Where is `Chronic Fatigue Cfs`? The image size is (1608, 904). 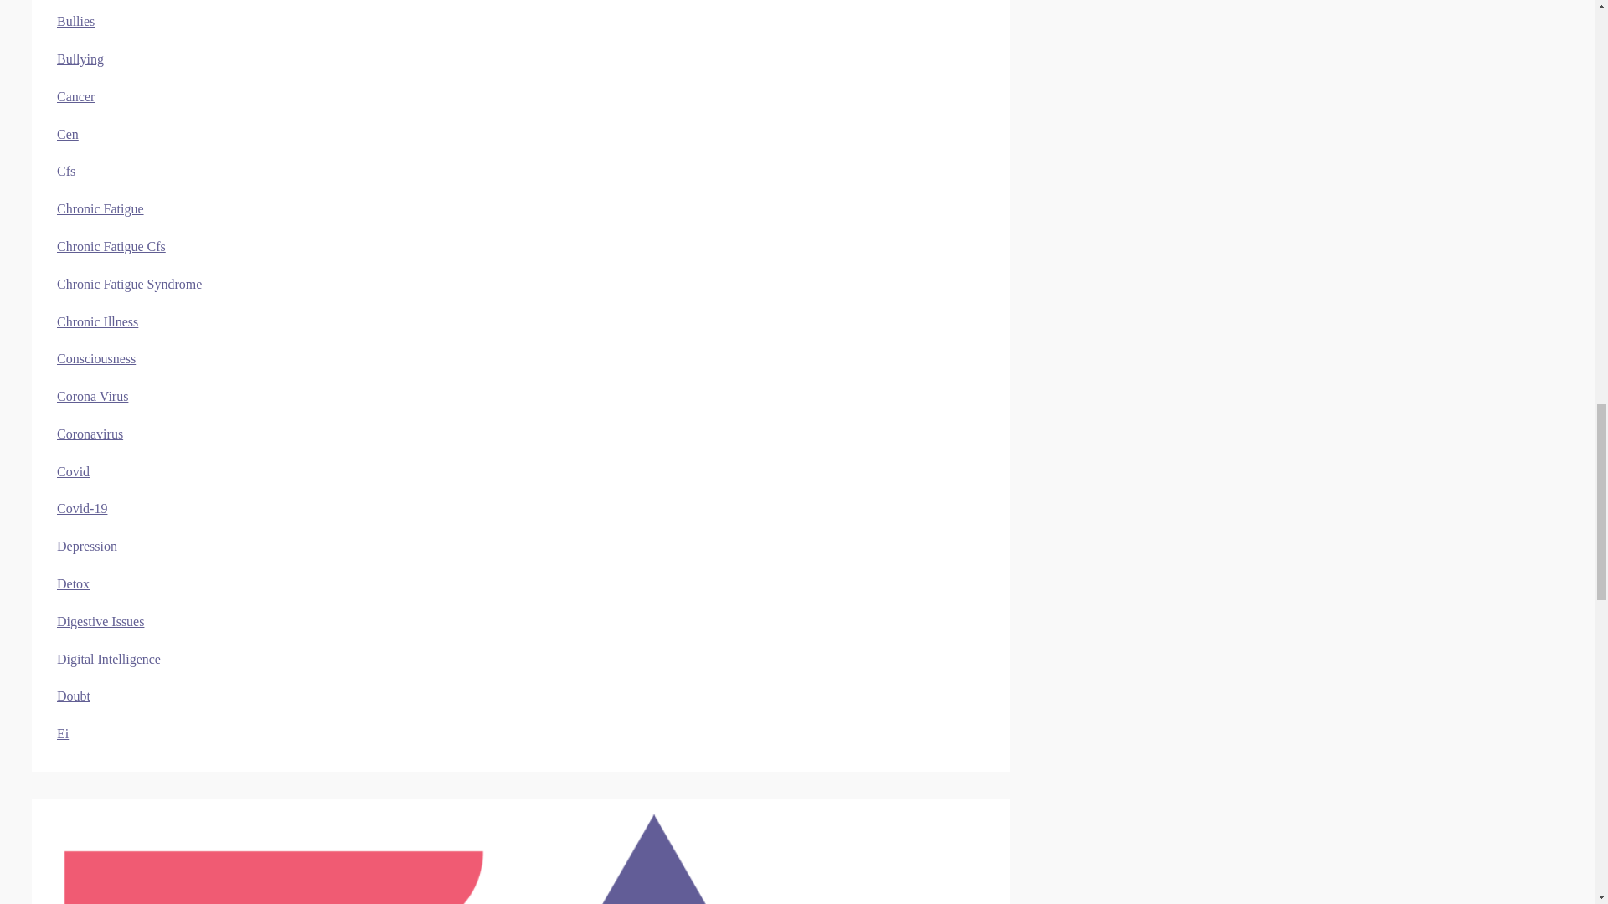 Chronic Fatigue Cfs is located at coordinates (111, 246).